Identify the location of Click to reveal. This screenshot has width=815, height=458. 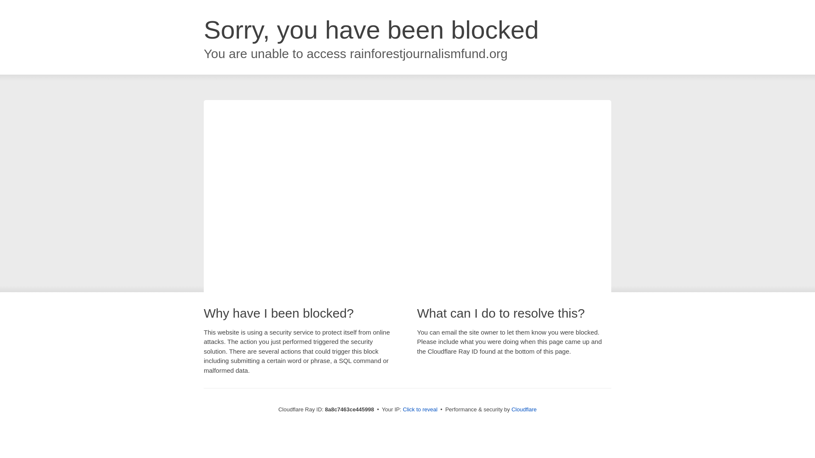
(420, 410).